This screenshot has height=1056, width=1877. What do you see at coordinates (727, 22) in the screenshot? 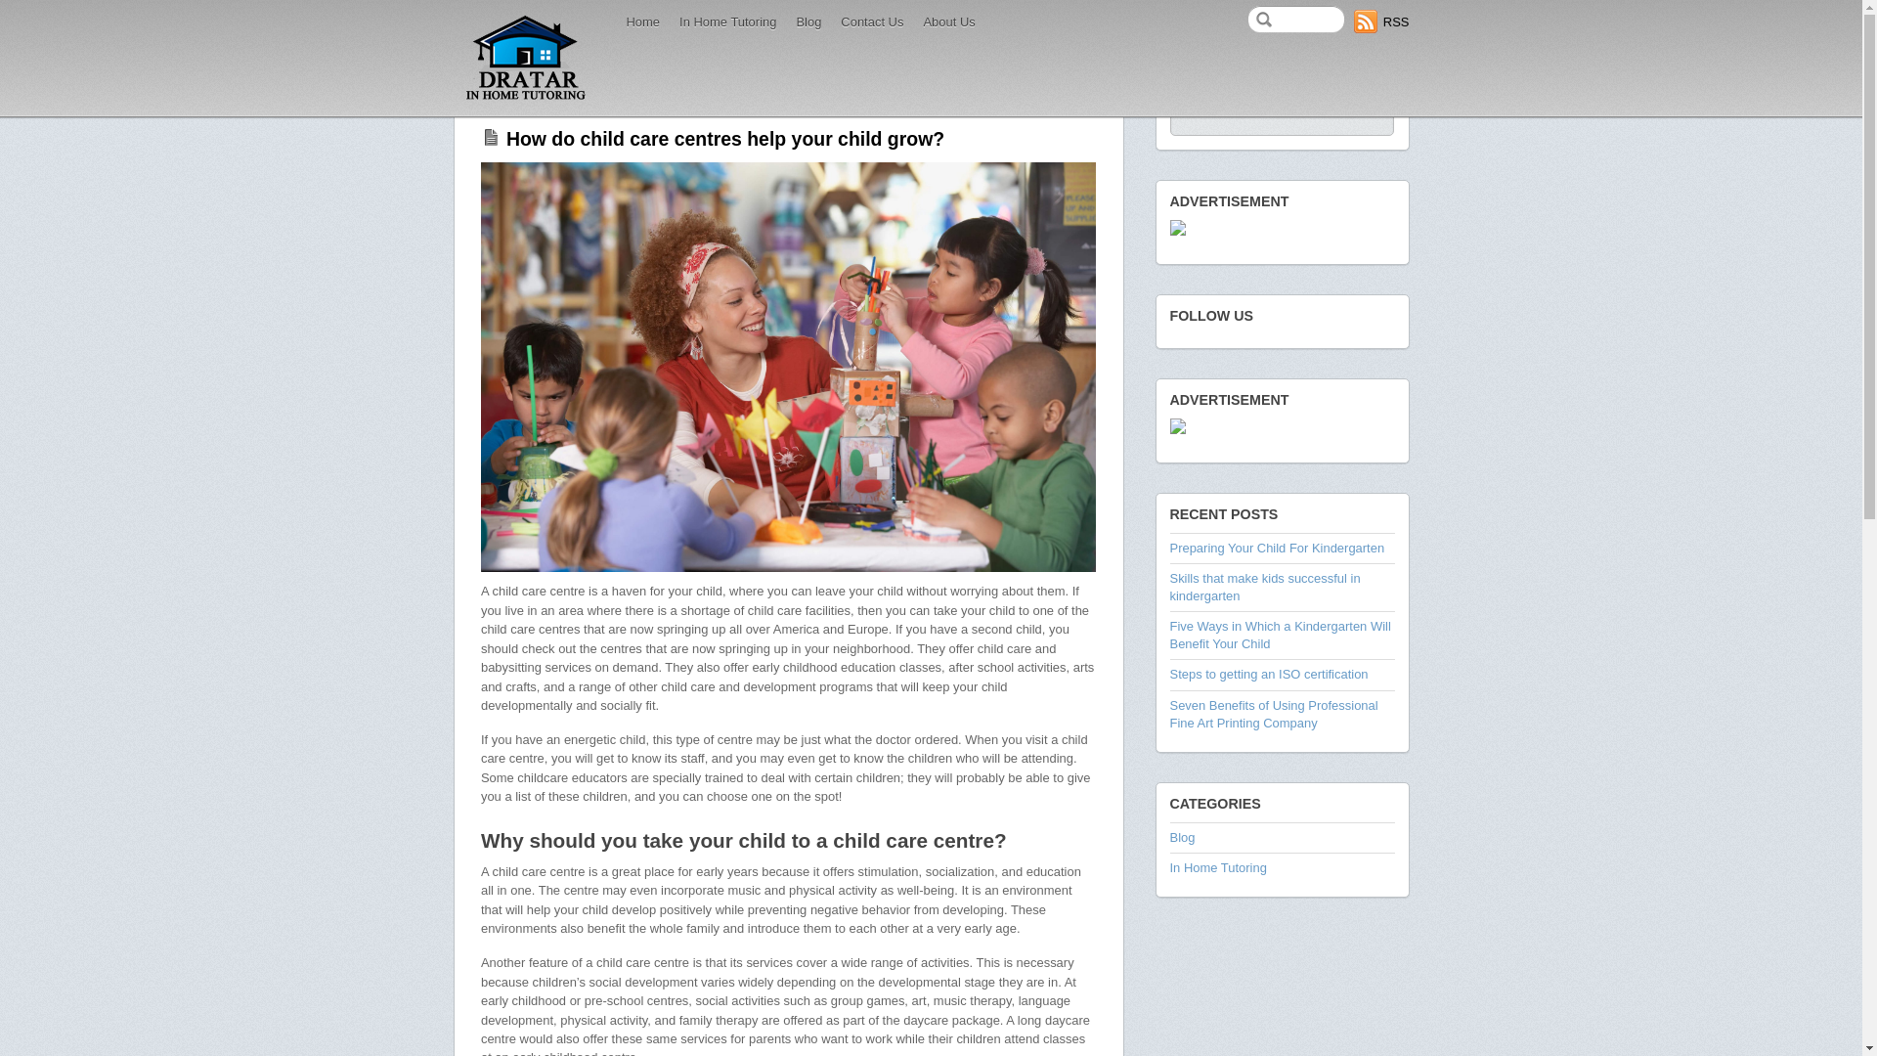
I see `In Home Tutoring` at bounding box center [727, 22].